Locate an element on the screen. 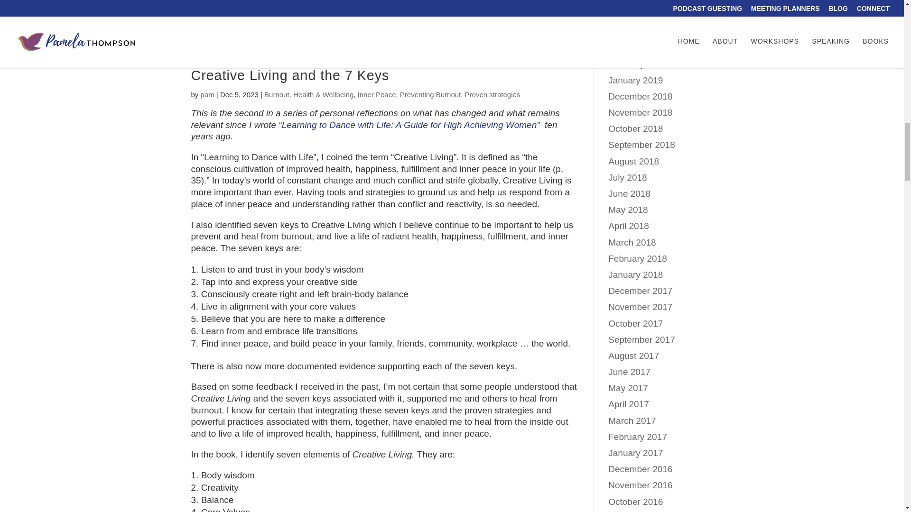 The width and height of the screenshot is (911, 512). Posts by pam is located at coordinates (207, 95).